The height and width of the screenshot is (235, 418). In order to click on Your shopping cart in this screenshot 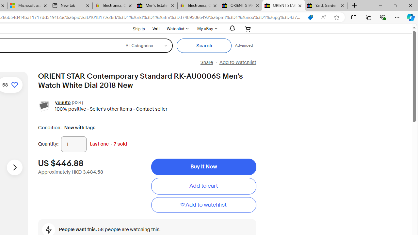, I will do `click(248, 28)`.